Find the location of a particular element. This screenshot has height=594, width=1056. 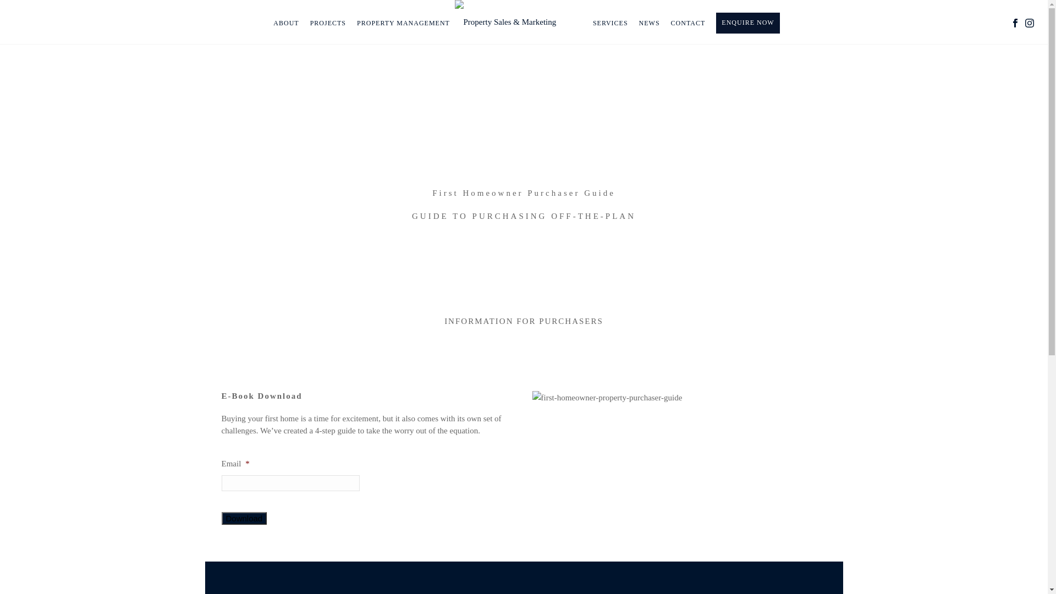

Eton Property Group is located at coordinates (505, 22).